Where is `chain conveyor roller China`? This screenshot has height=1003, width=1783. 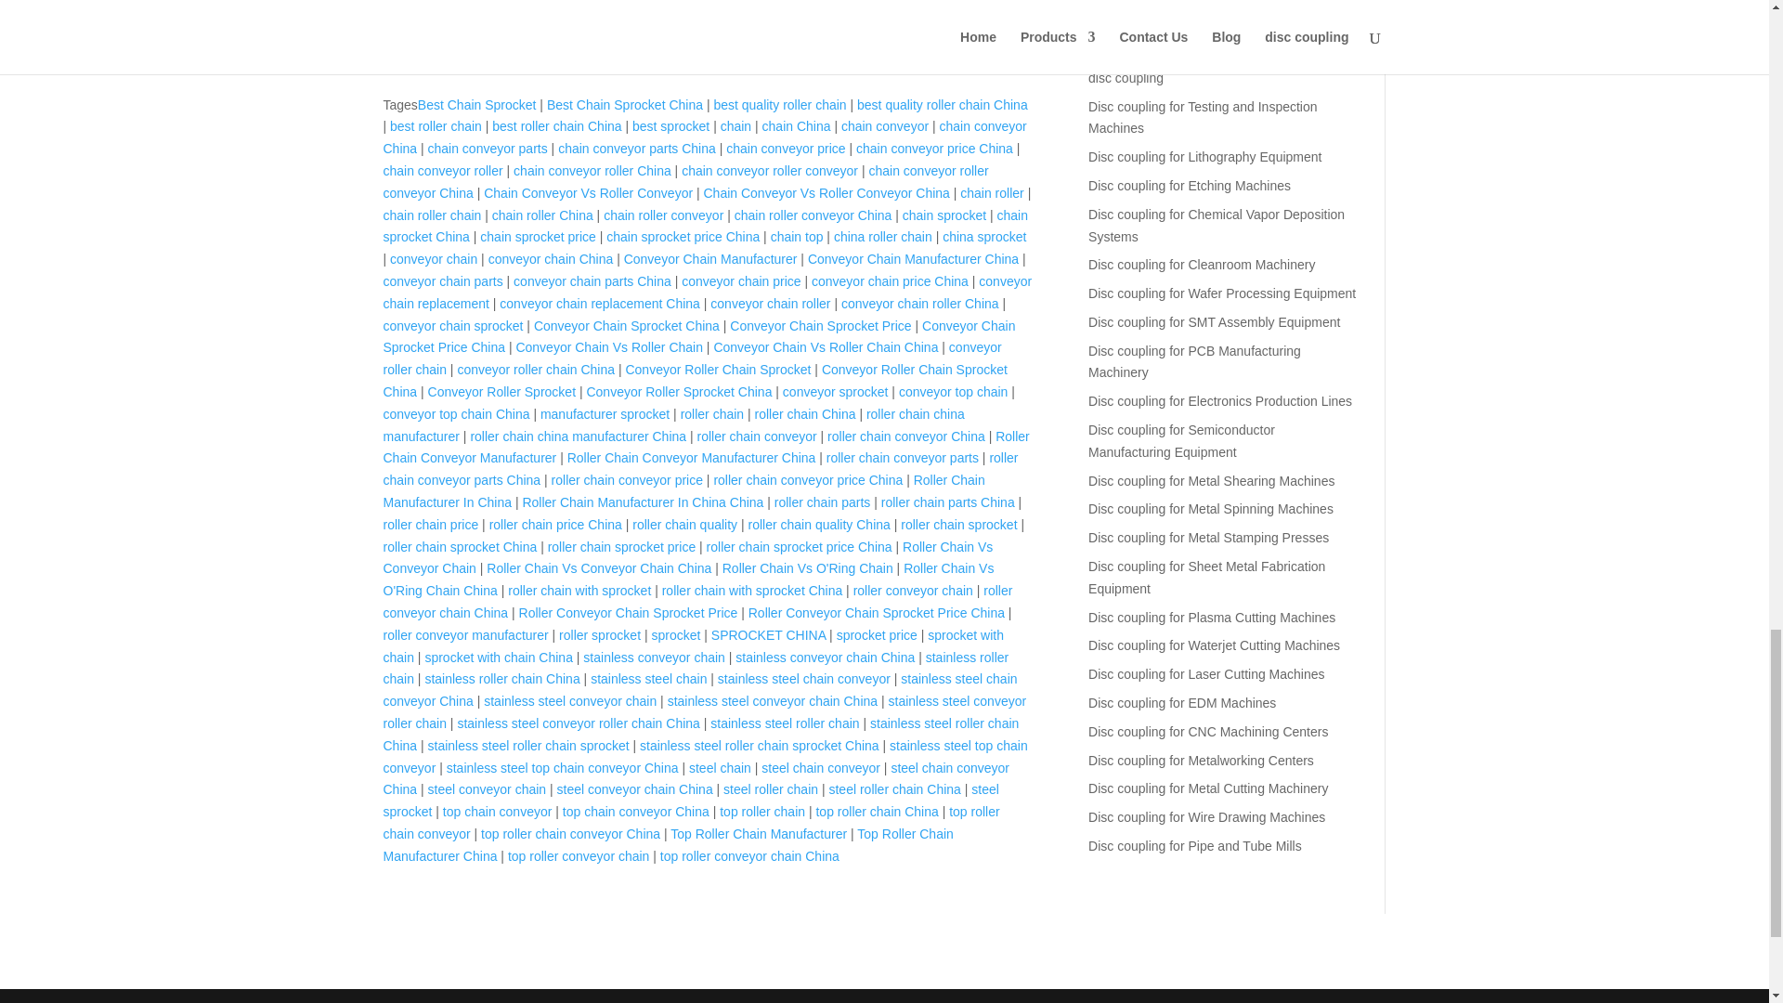
chain conveyor roller China is located at coordinates (592, 171).